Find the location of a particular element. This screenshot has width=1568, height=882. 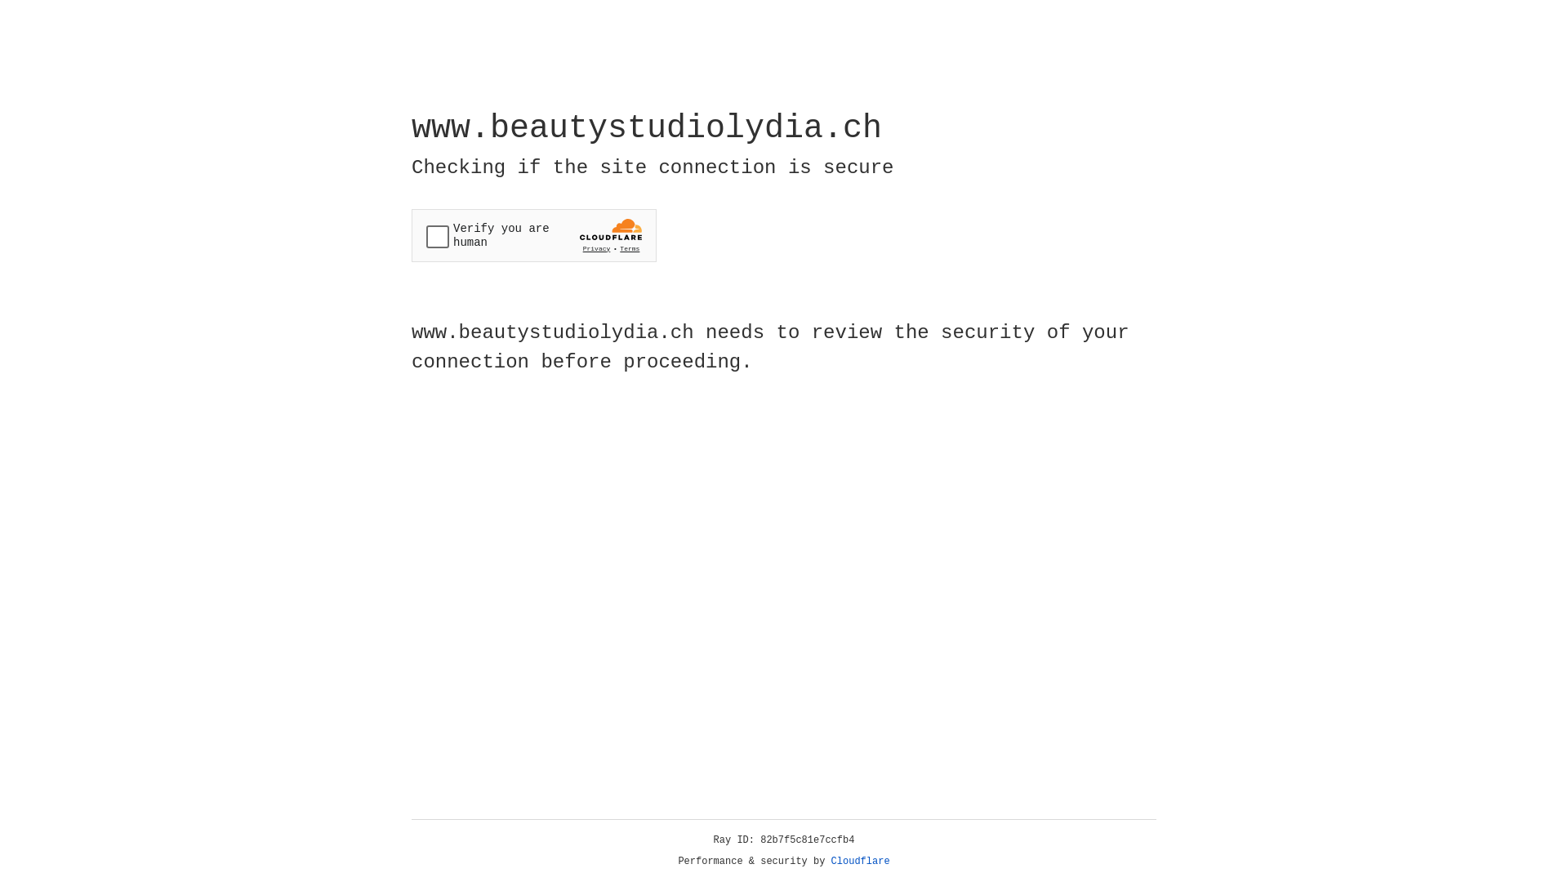

Widget containing a Cloudflare security challenge is located at coordinates (534, 235).